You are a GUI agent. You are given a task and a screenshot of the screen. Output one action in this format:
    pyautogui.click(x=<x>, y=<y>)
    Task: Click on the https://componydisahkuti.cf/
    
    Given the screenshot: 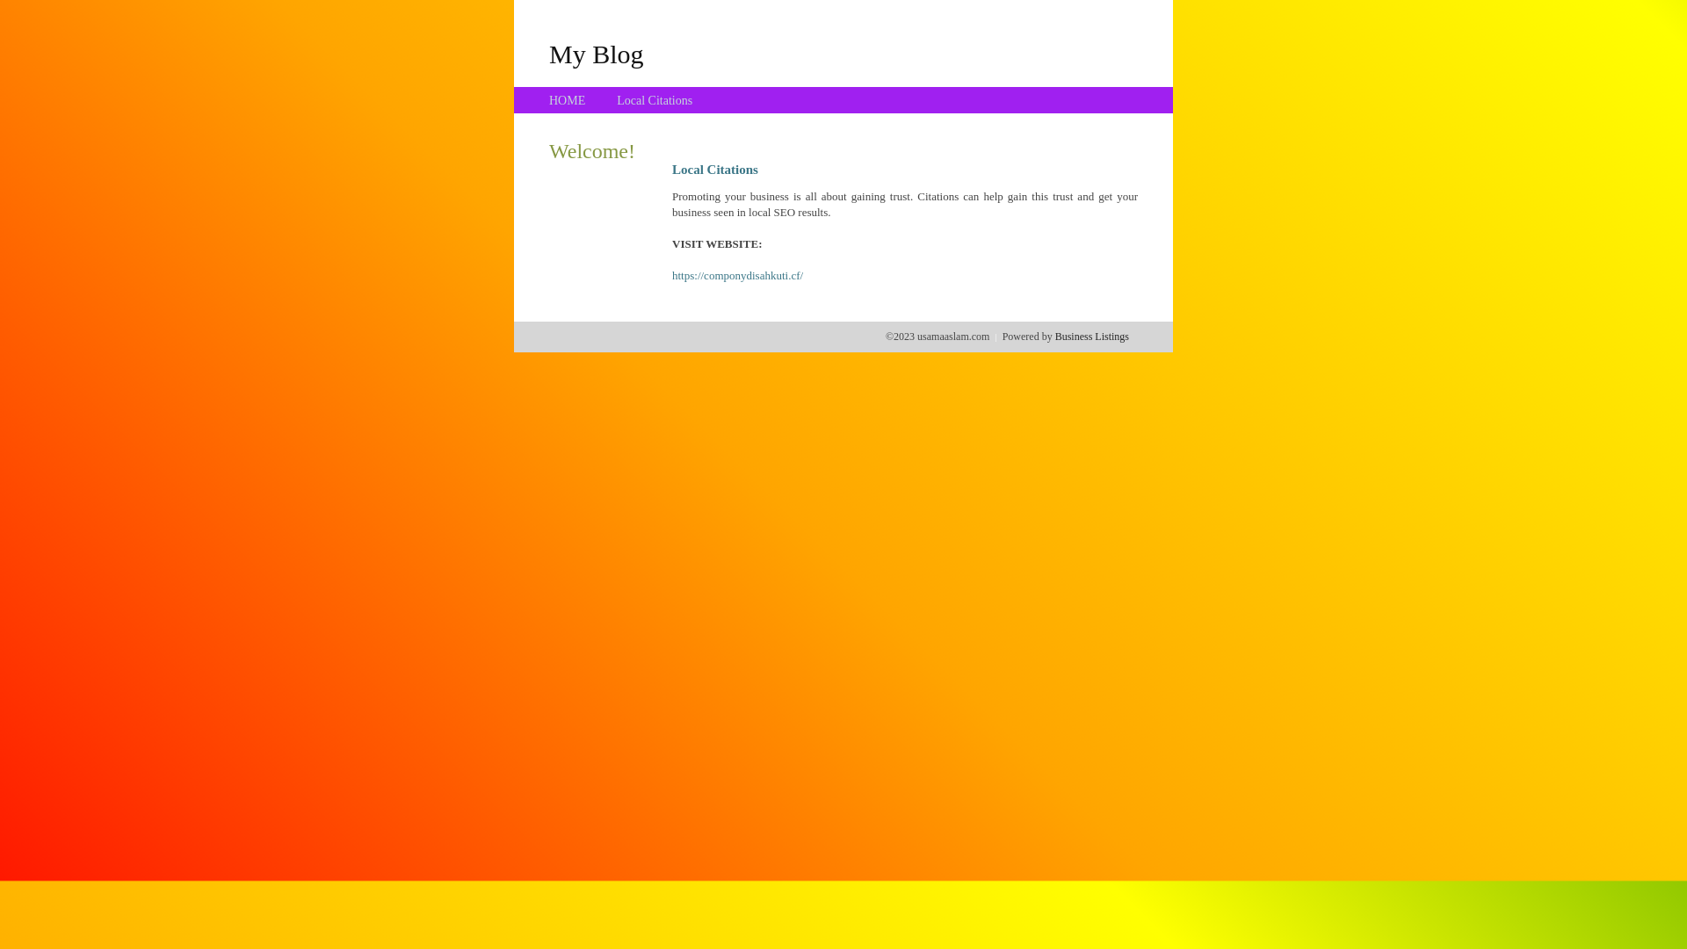 What is the action you would take?
    pyautogui.click(x=738, y=276)
    